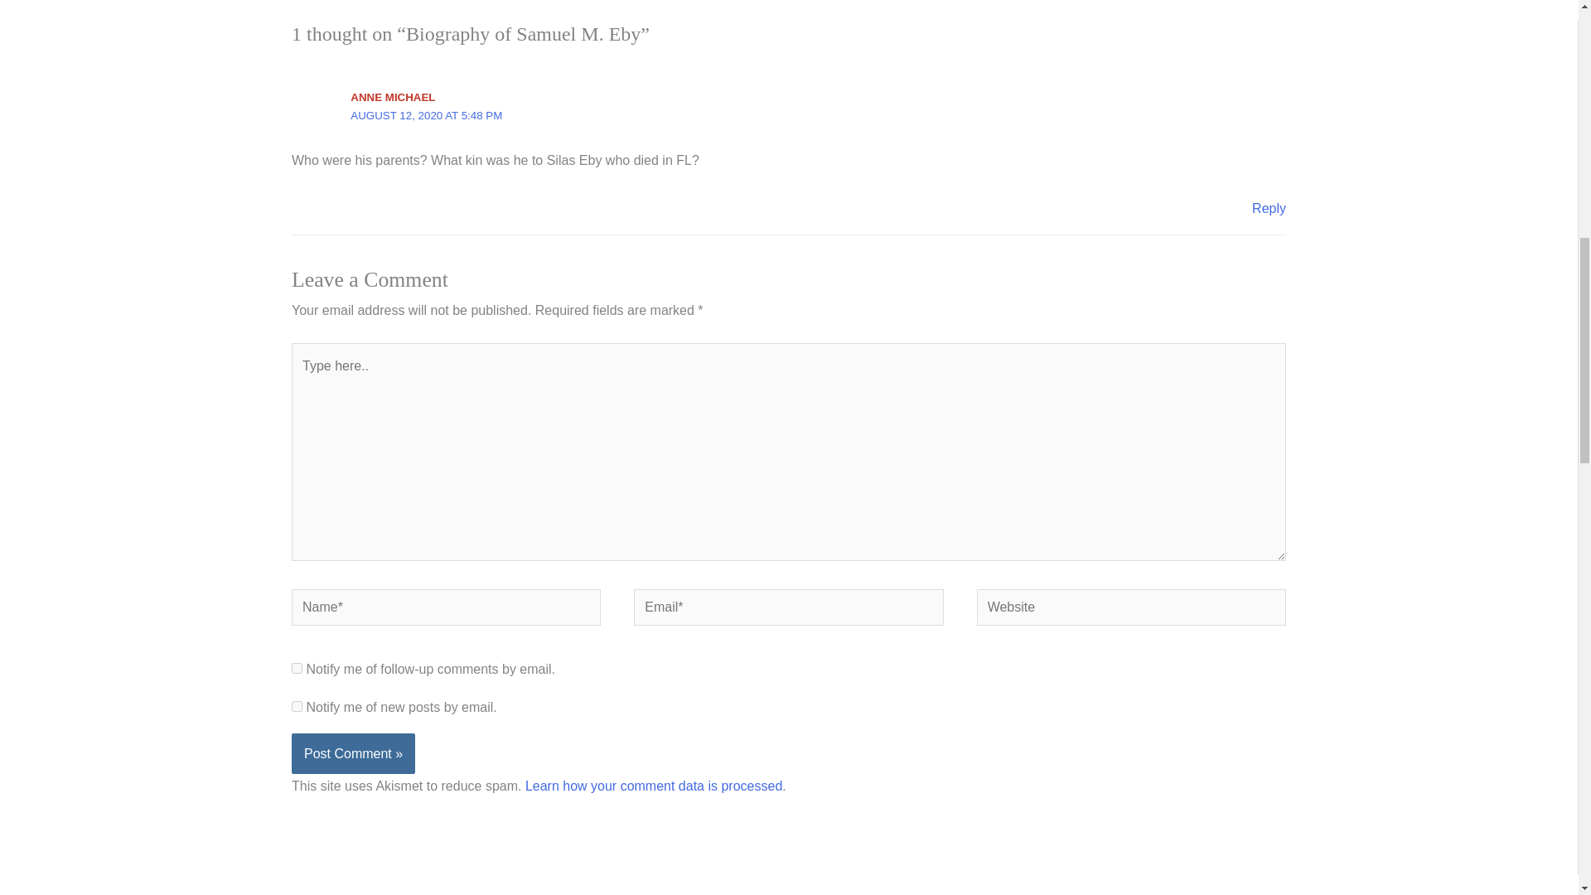 The width and height of the screenshot is (1591, 895). What do you see at coordinates (297, 668) in the screenshot?
I see `subscribe` at bounding box center [297, 668].